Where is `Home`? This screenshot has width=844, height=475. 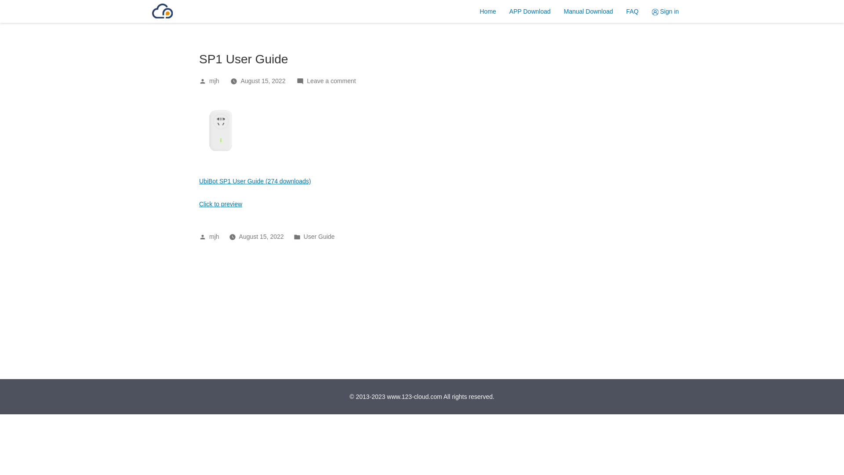 Home is located at coordinates (488, 11).